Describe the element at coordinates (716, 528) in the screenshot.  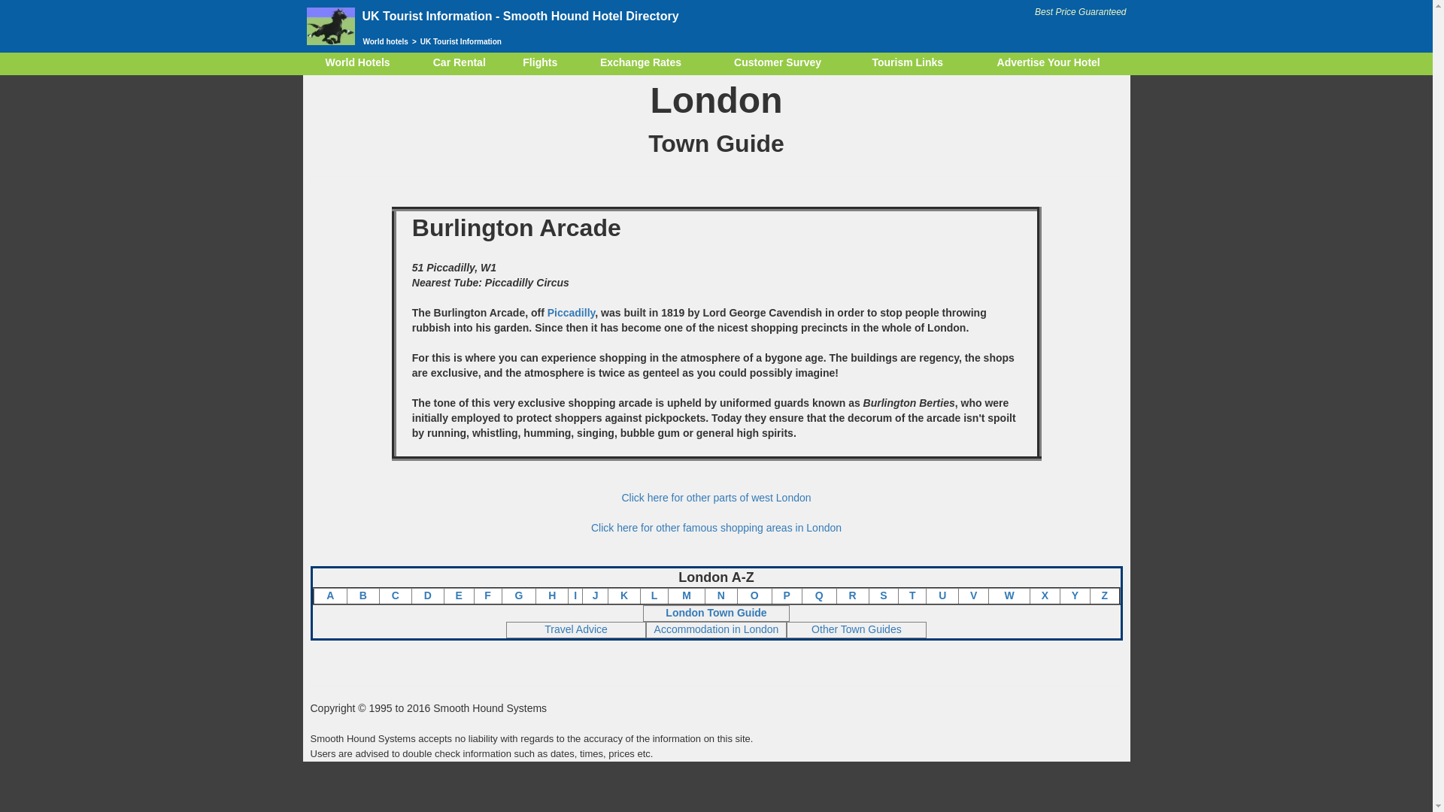
I see `Click here for other famous shopping areas in London` at that location.